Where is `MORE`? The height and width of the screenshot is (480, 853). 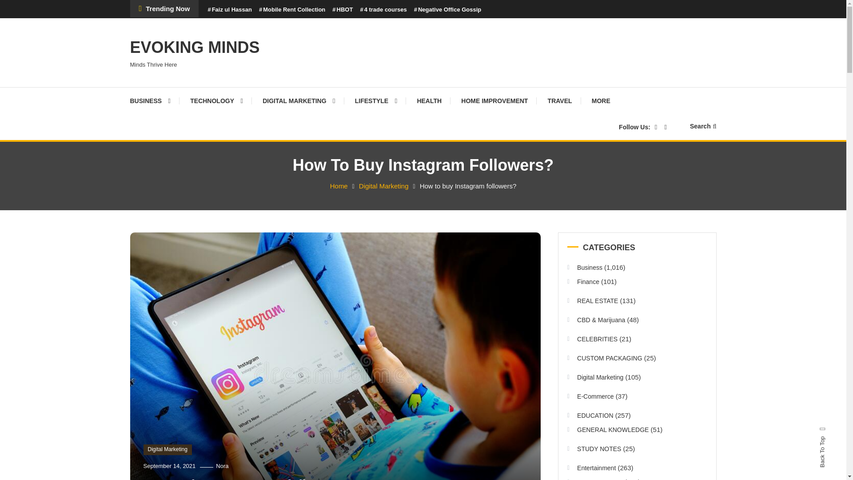
MORE is located at coordinates (601, 100).